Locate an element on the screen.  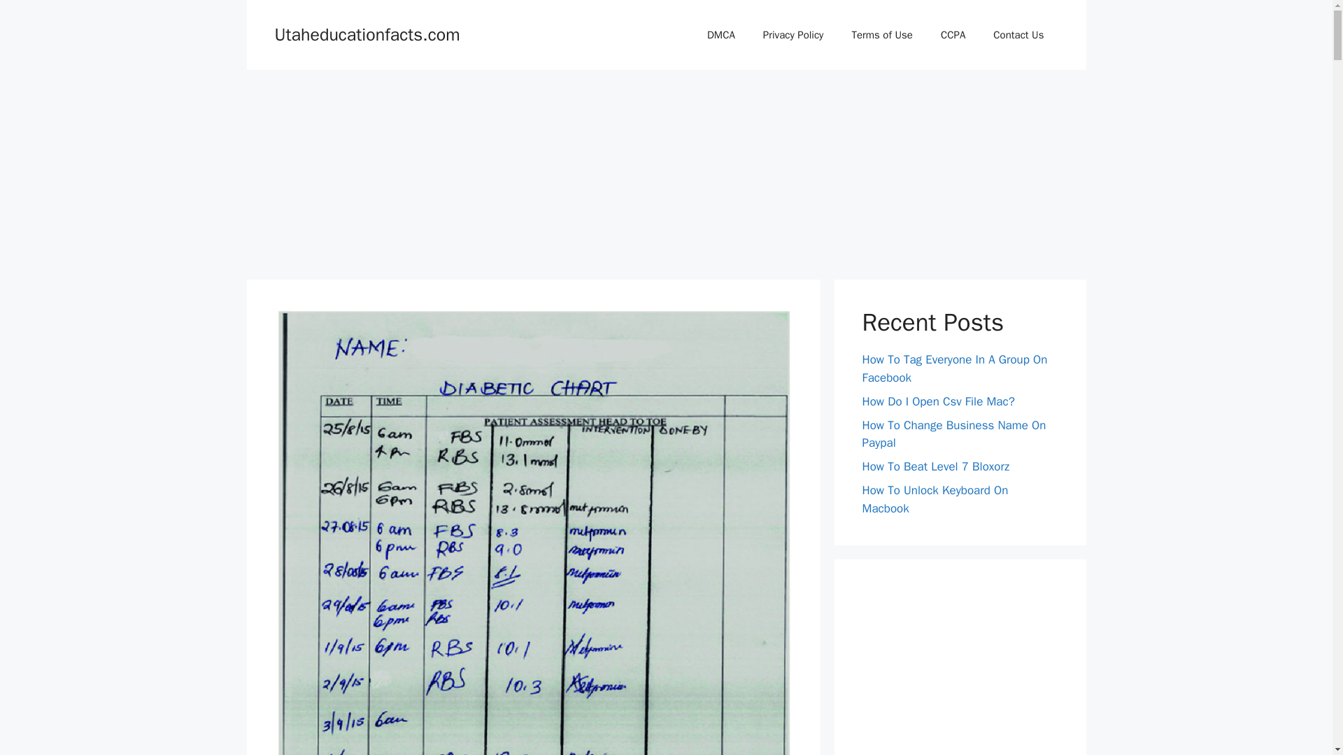
How To Change Business Name On Paypal is located at coordinates (954, 434).